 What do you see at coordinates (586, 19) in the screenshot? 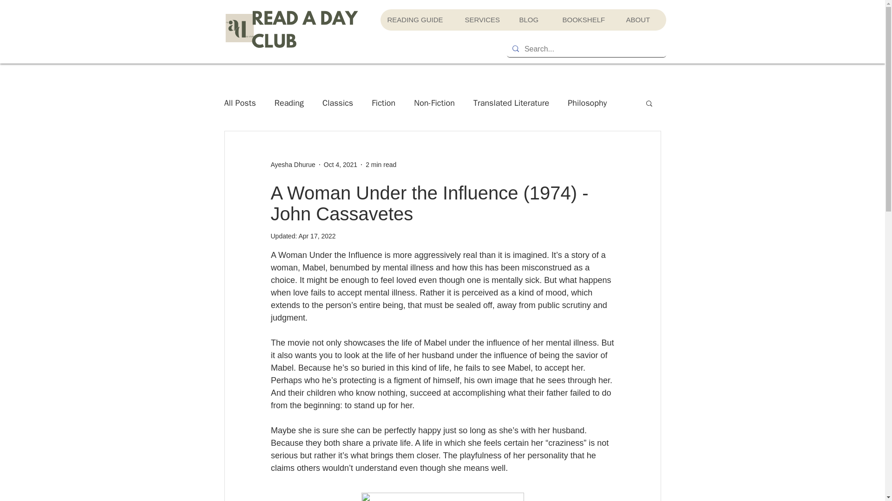
I see `BOOKSHELF` at bounding box center [586, 19].